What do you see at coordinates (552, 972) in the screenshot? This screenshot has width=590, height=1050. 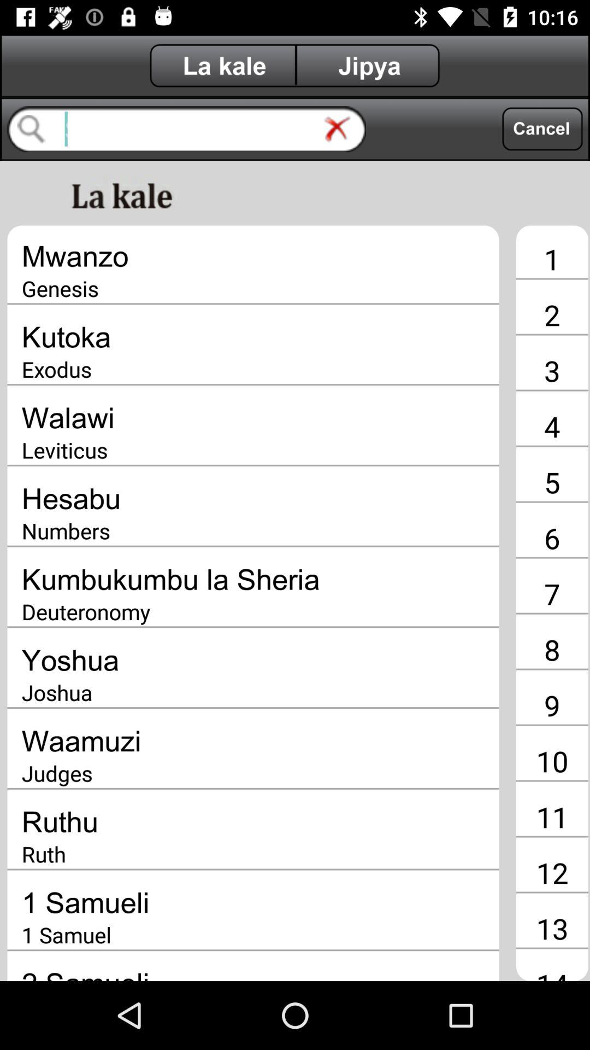 I see `open app to the right of 2 samueli icon` at bounding box center [552, 972].